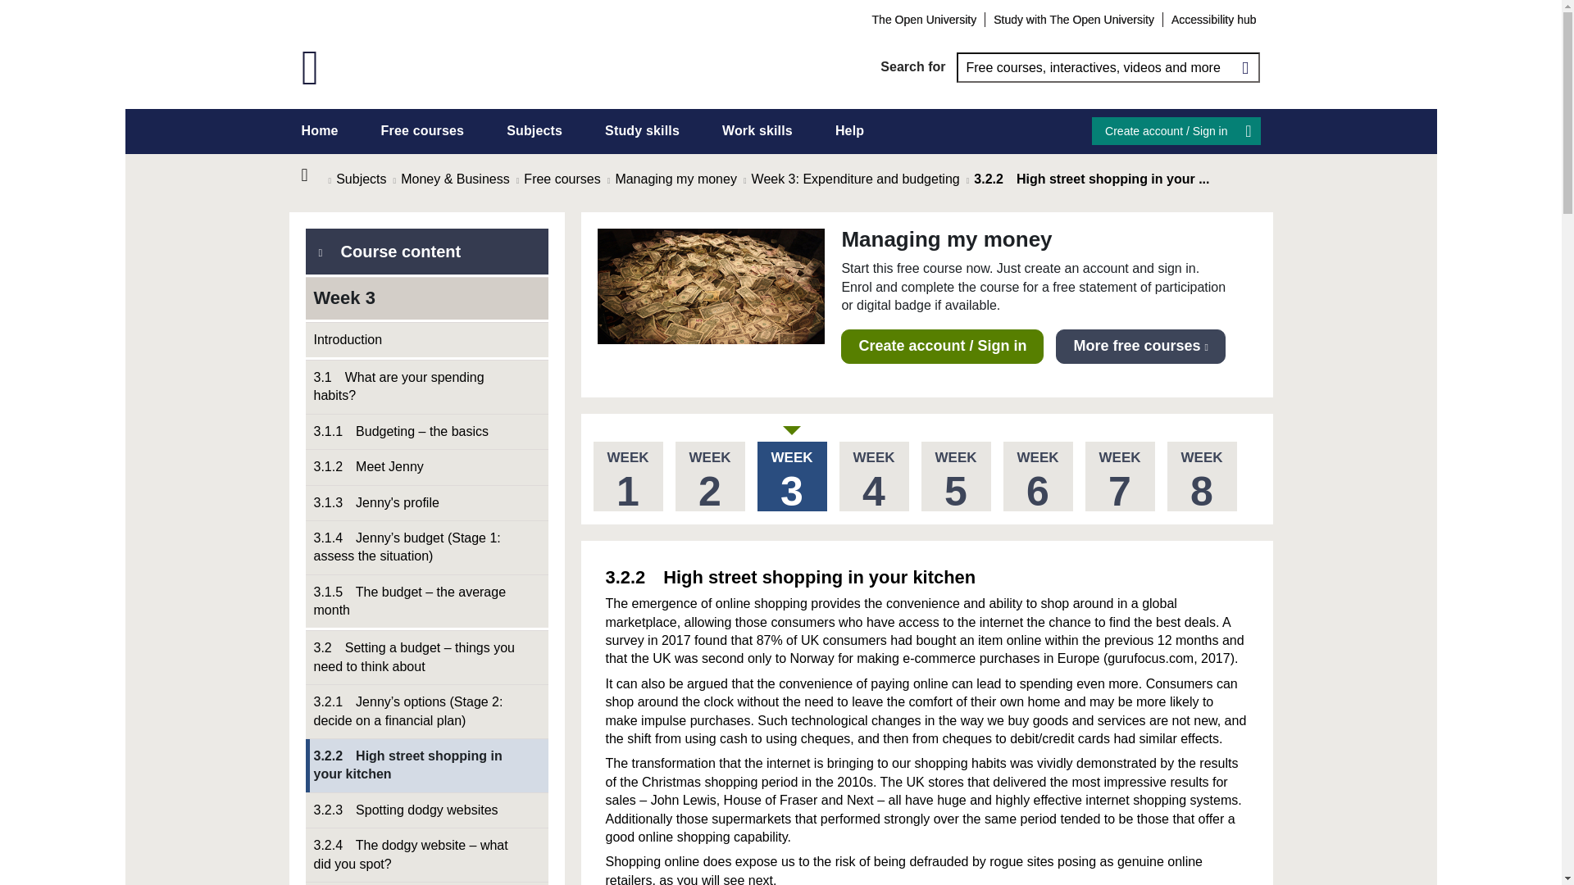 This screenshot has width=1574, height=885. Describe the element at coordinates (925, 19) in the screenshot. I see `The Open University` at that location.